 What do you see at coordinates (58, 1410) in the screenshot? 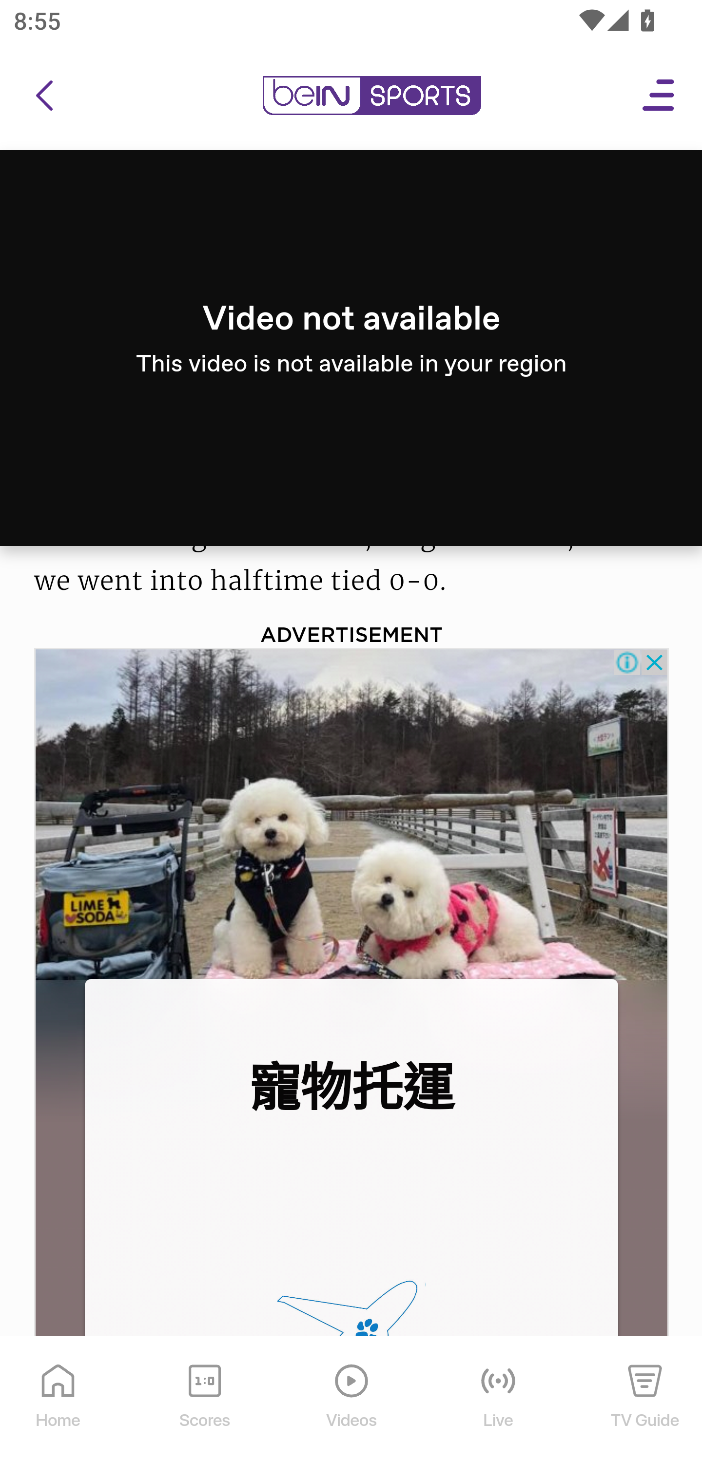
I see `Home Home Icon Home` at bounding box center [58, 1410].